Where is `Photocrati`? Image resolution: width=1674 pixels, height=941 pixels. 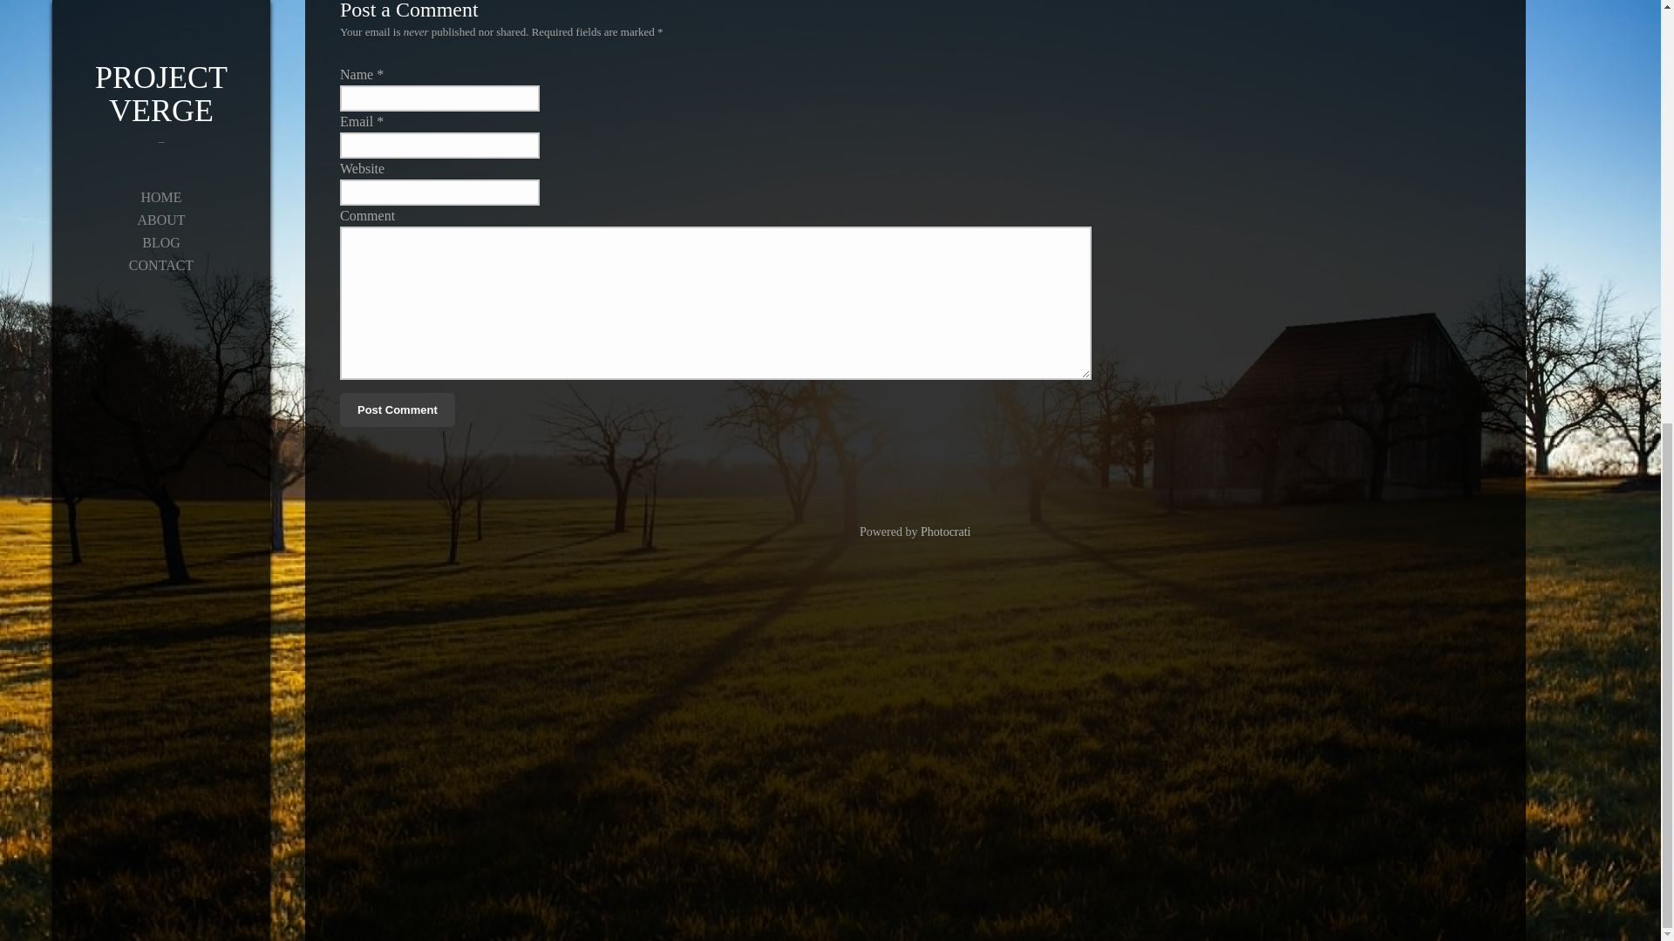 Photocrati is located at coordinates (945, 531).